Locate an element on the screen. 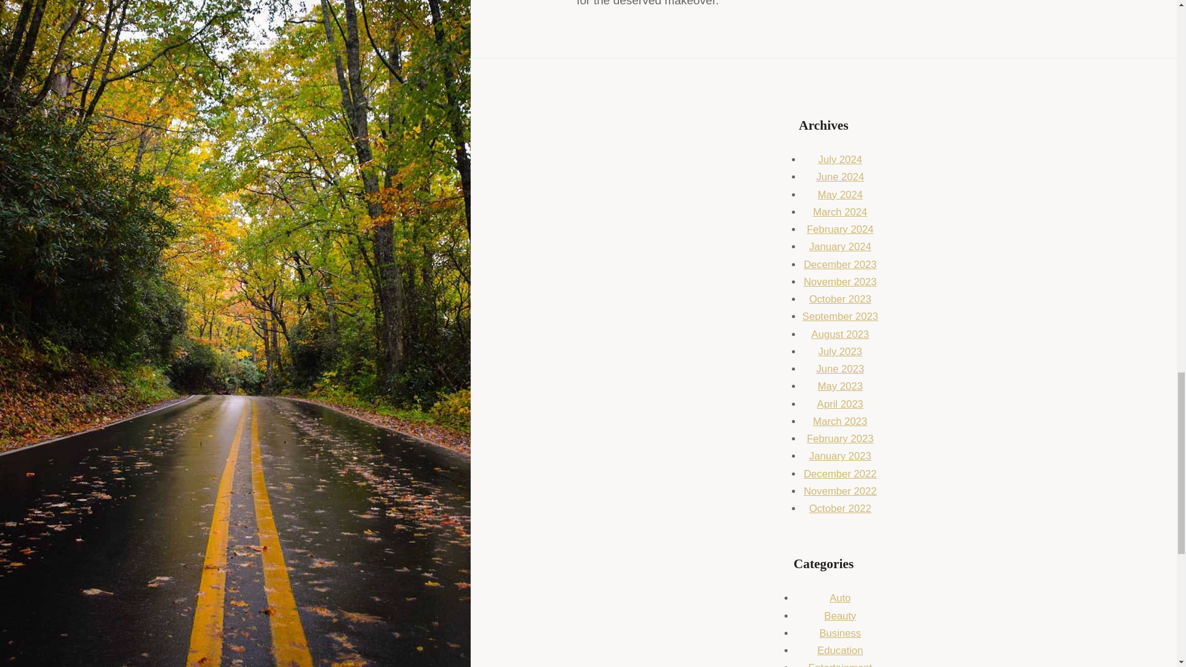 This screenshot has height=667, width=1186. September 2023 is located at coordinates (840, 316).